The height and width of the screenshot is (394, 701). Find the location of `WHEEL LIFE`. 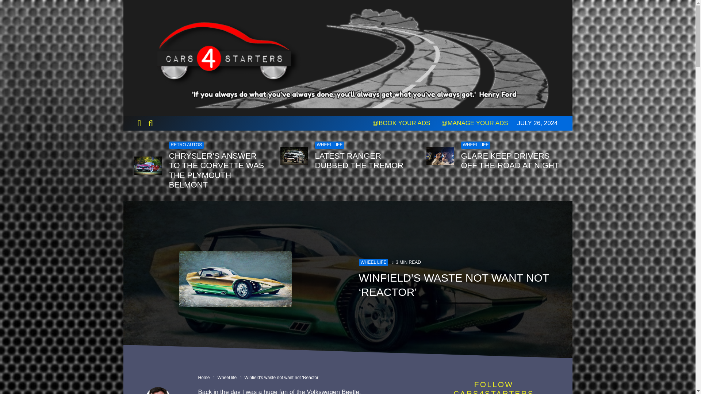

WHEEL LIFE is located at coordinates (329, 145).